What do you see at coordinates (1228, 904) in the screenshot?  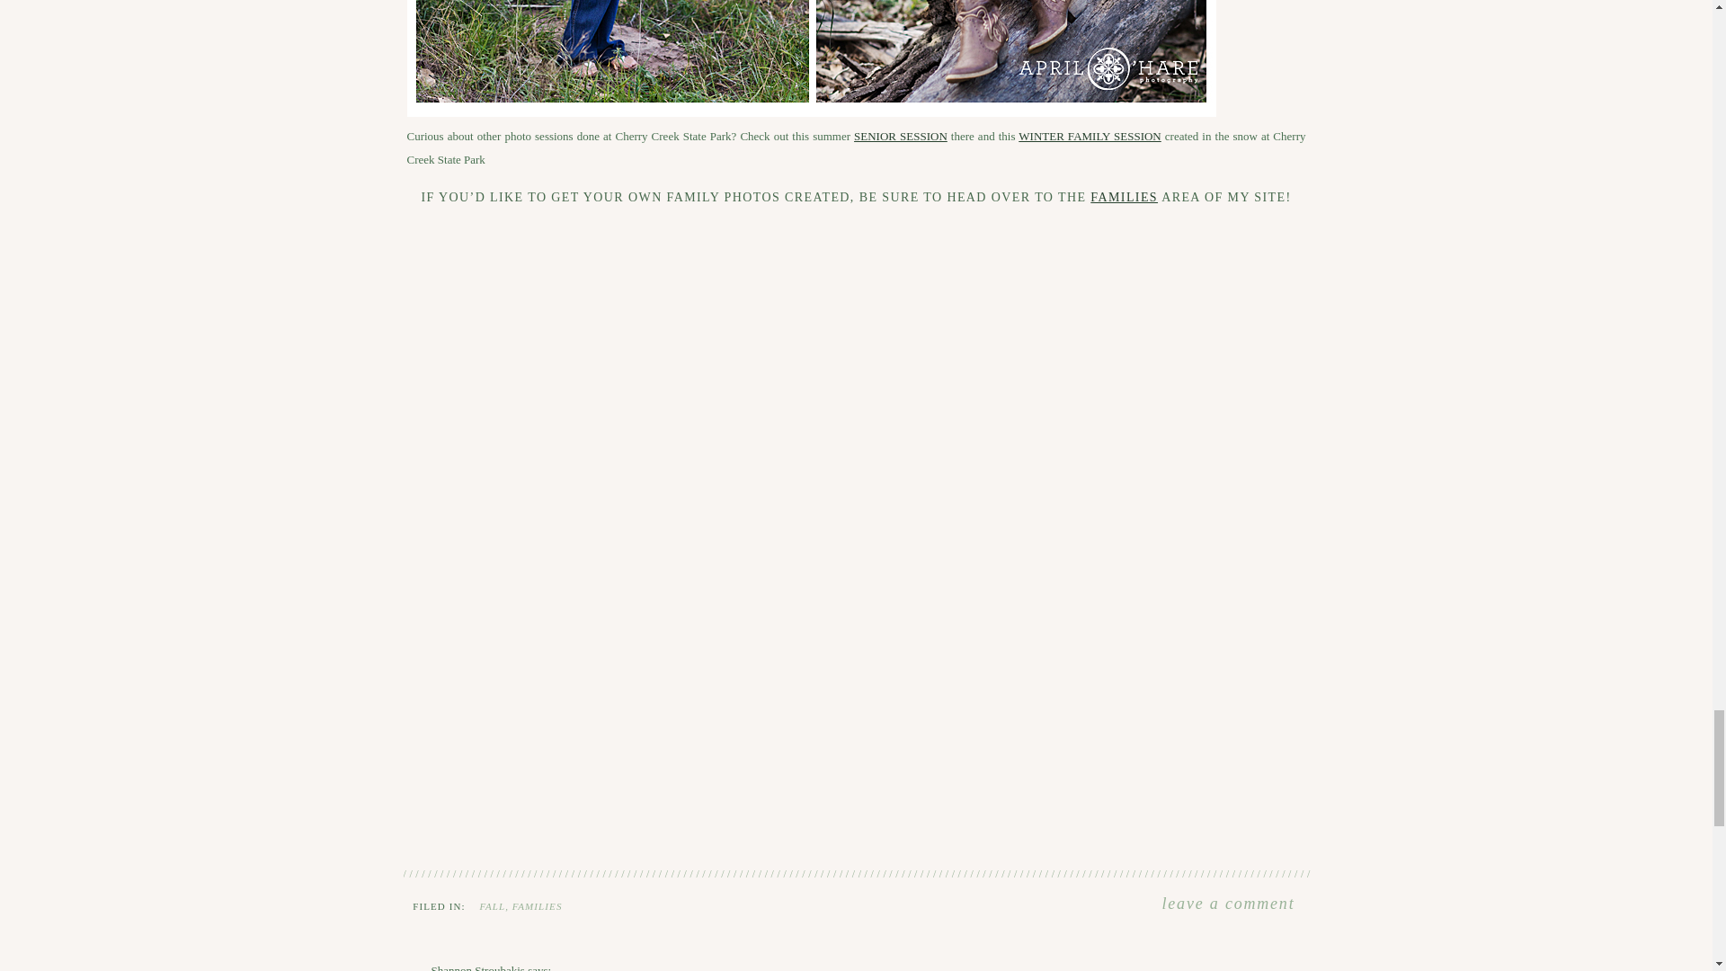 I see `leave a comment` at bounding box center [1228, 904].